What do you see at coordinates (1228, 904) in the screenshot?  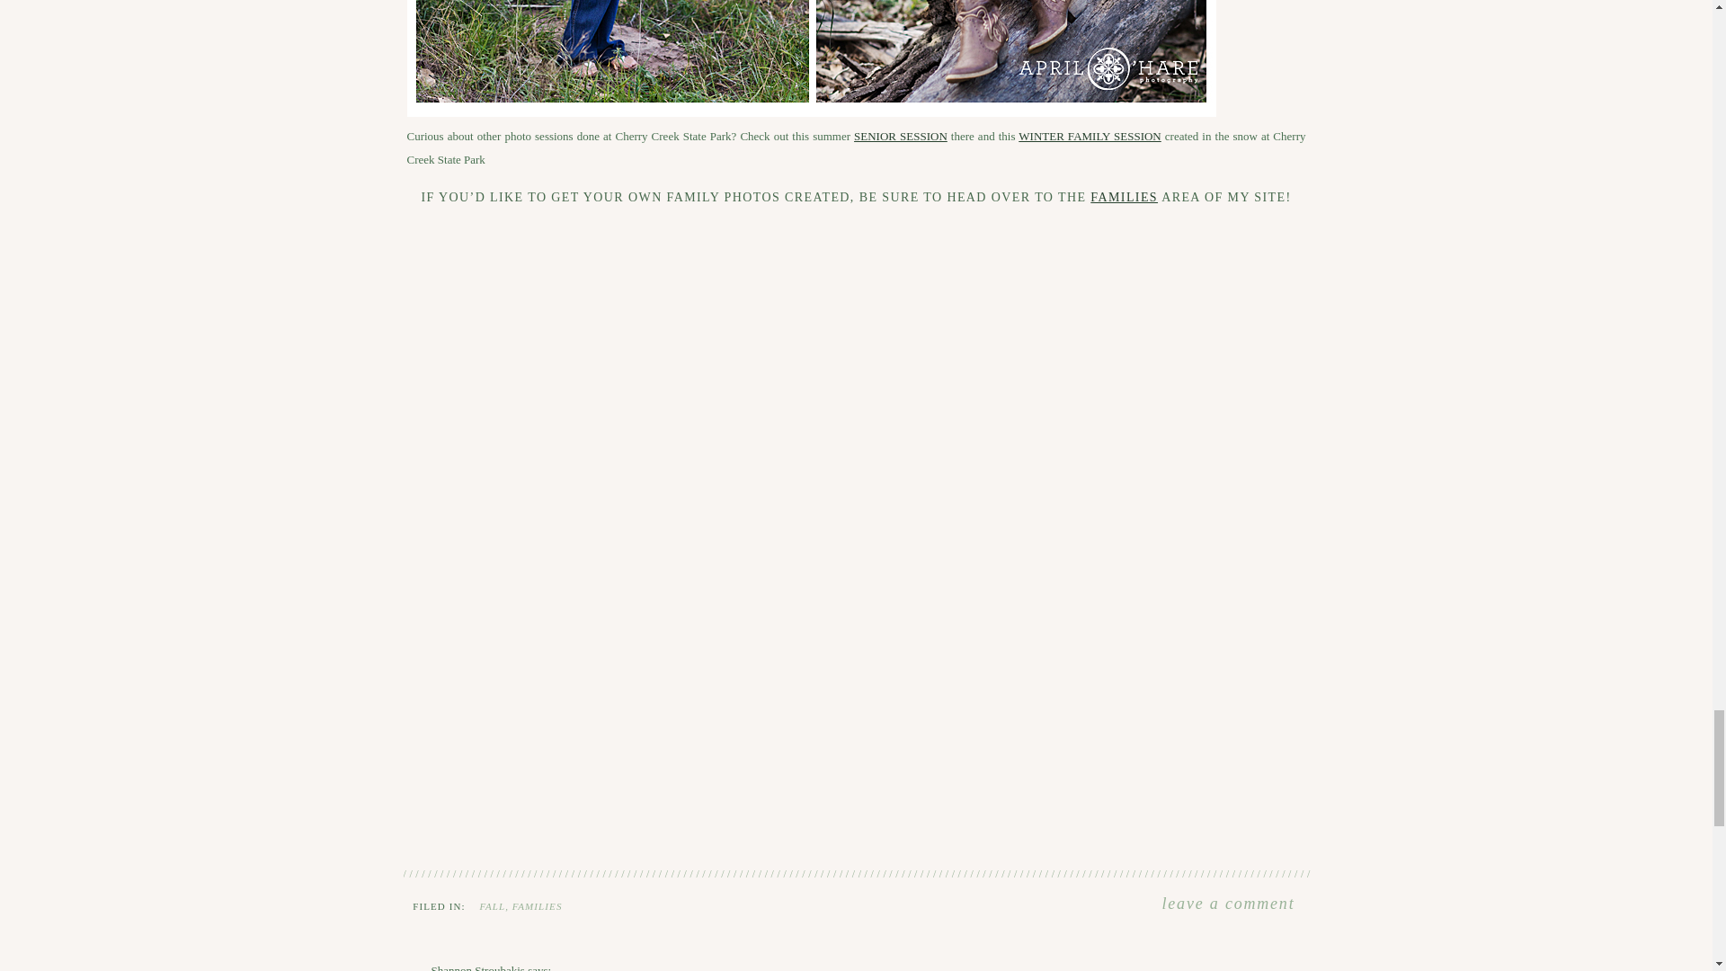 I see `leave a comment` at bounding box center [1228, 904].